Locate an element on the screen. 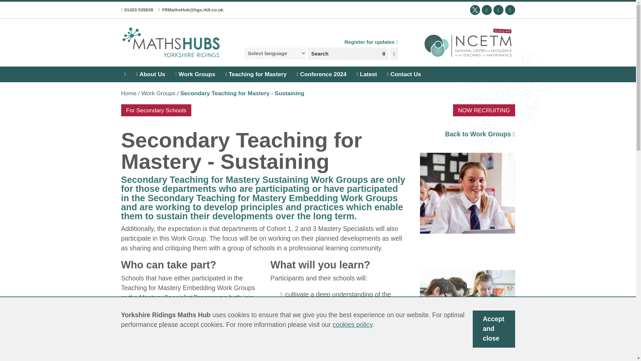  Twitter is located at coordinates (475, 10).